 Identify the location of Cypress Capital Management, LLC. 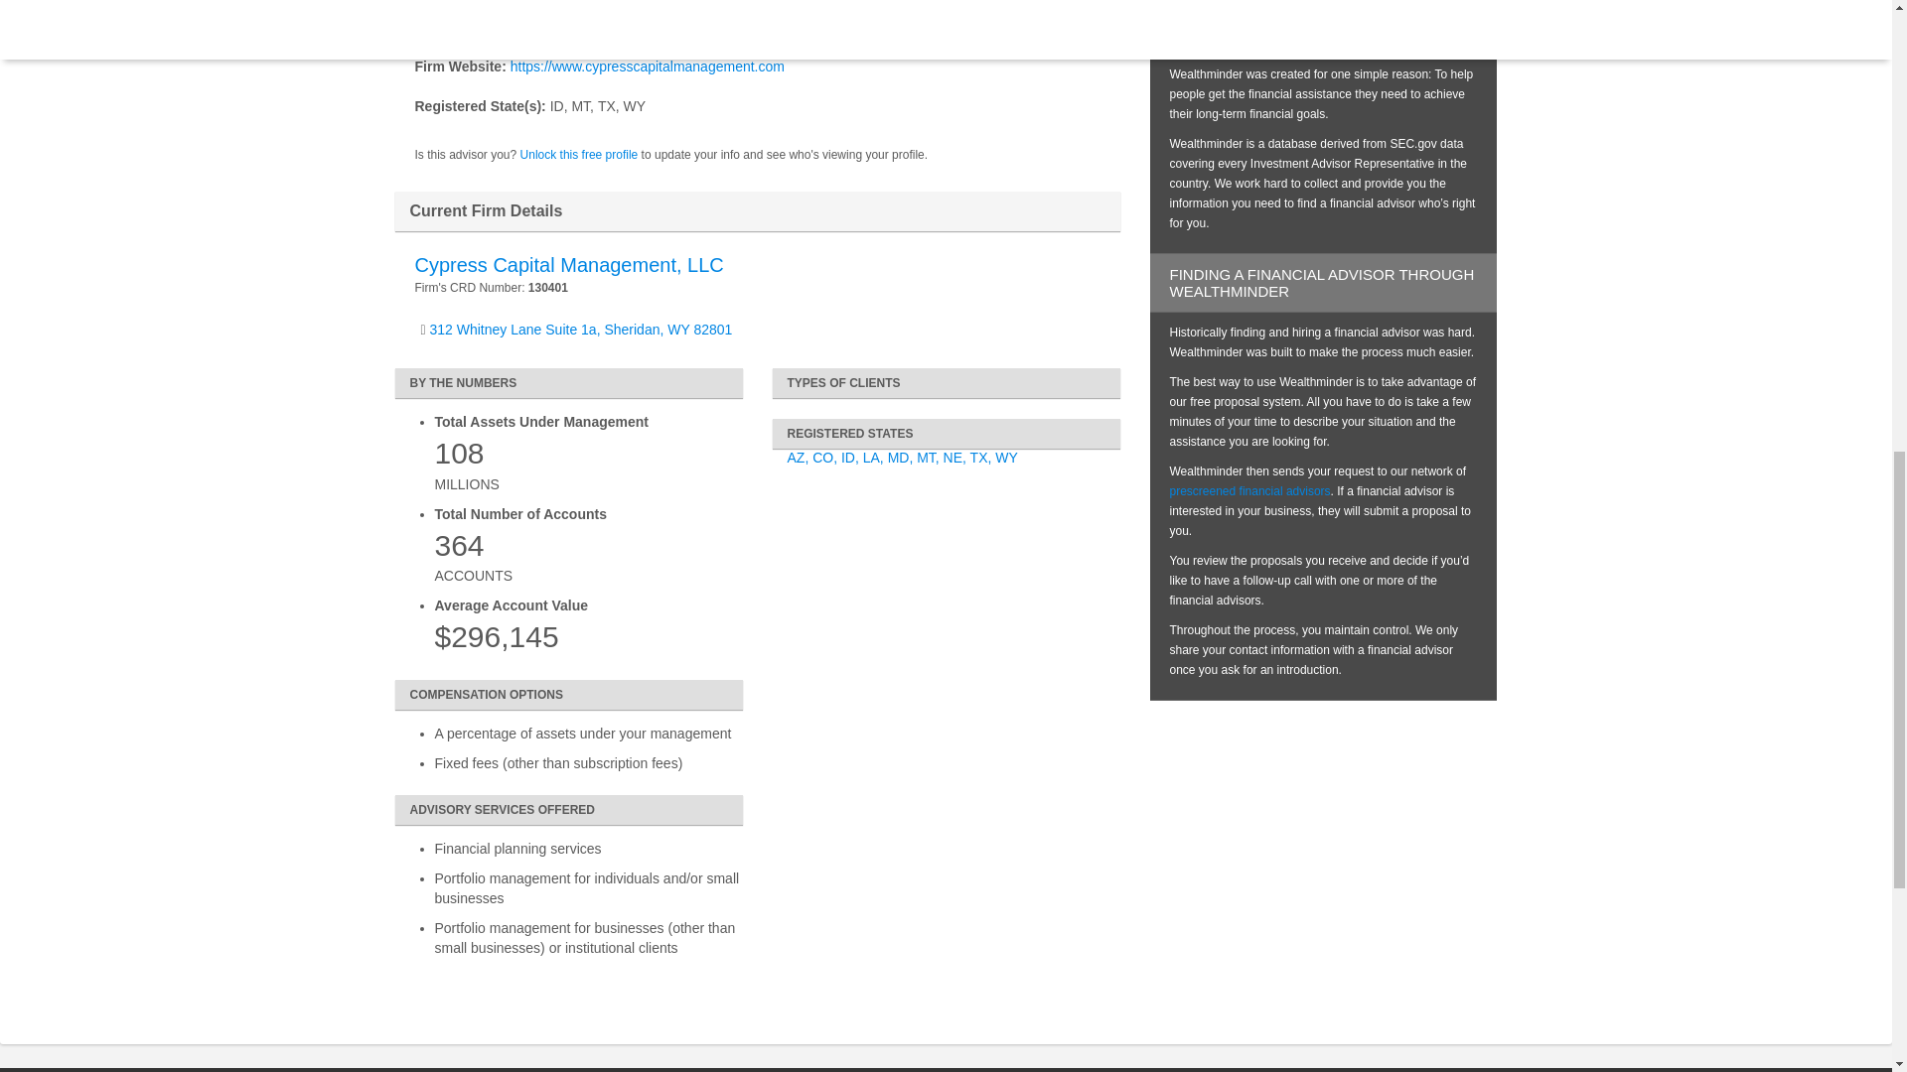
(570, 264).